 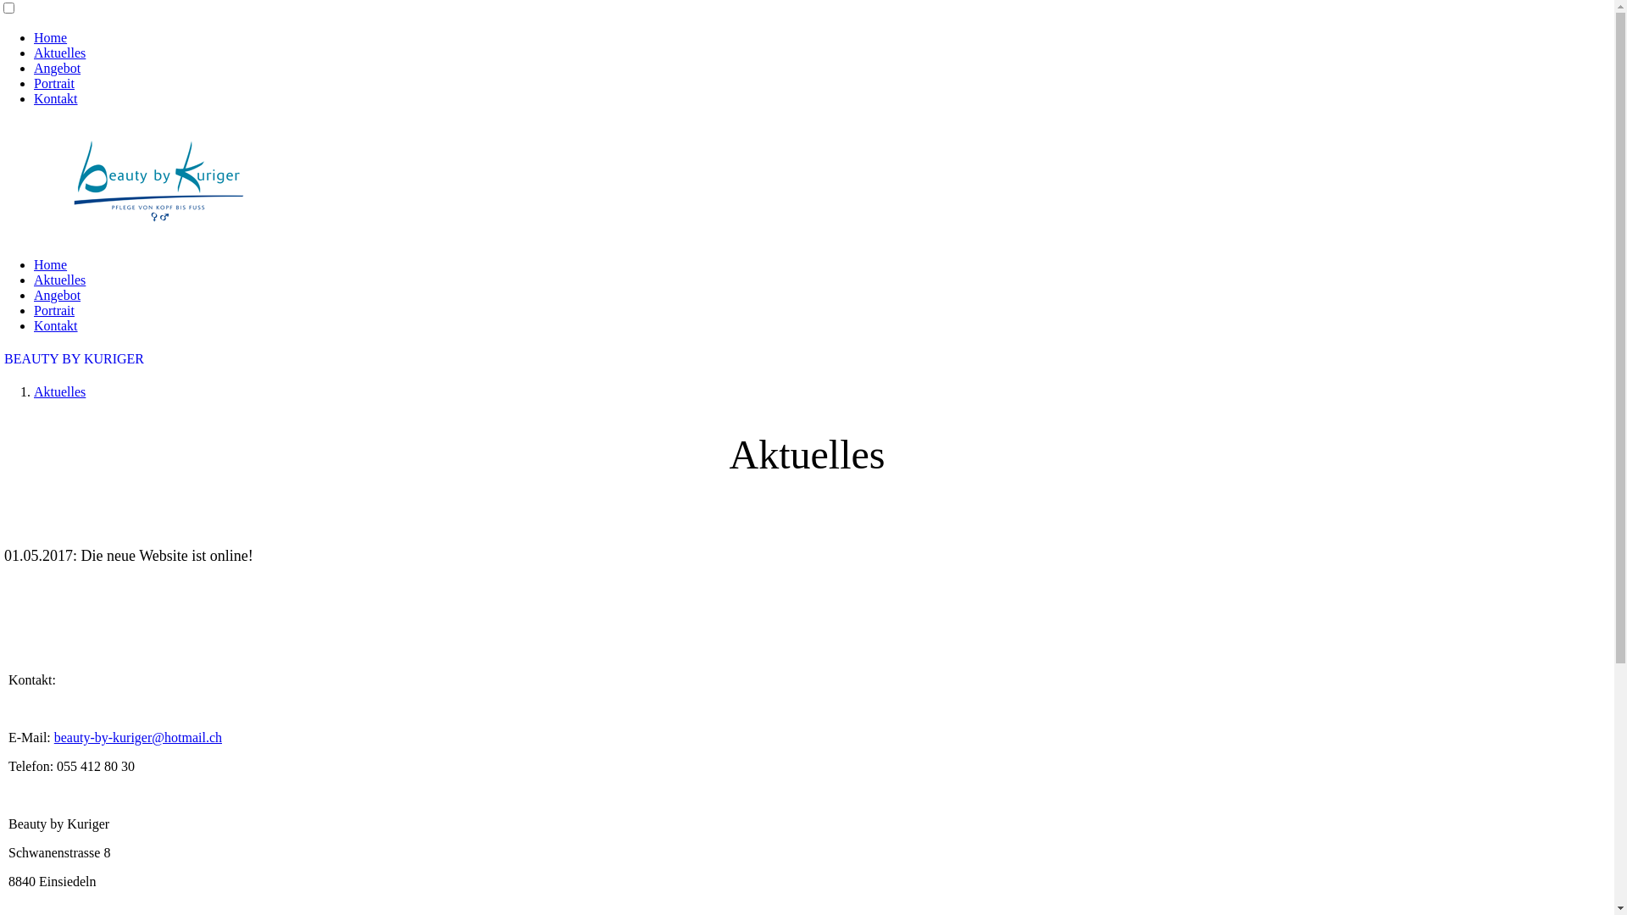 What do you see at coordinates (56, 98) in the screenshot?
I see `Kontakt` at bounding box center [56, 98].